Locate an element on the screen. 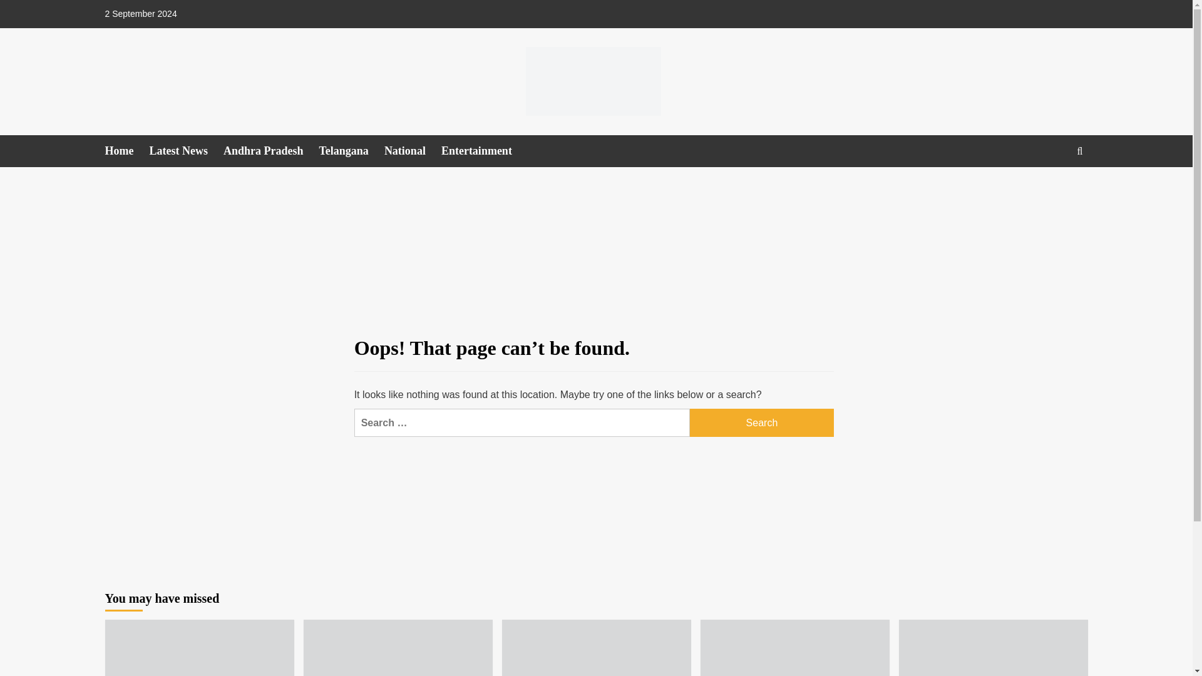  Latest News is located at coordinates (185, 151).